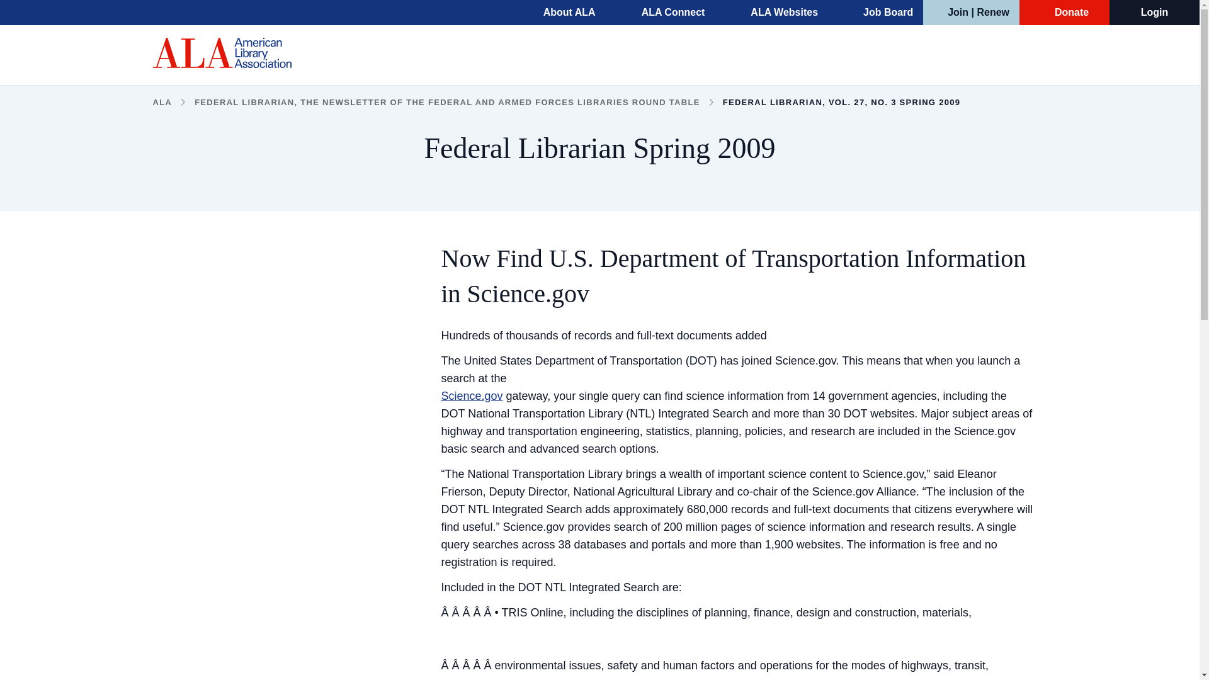 The width and height of the screenshot is (1209, 680). I want to click on About ALA, so click(560, 13).